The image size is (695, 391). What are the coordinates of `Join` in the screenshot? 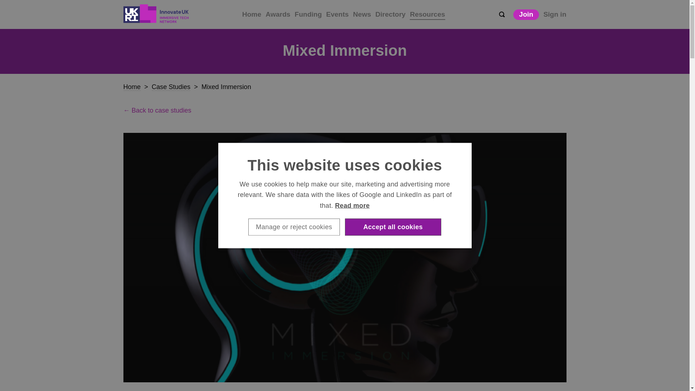 It's located at (526, 14).